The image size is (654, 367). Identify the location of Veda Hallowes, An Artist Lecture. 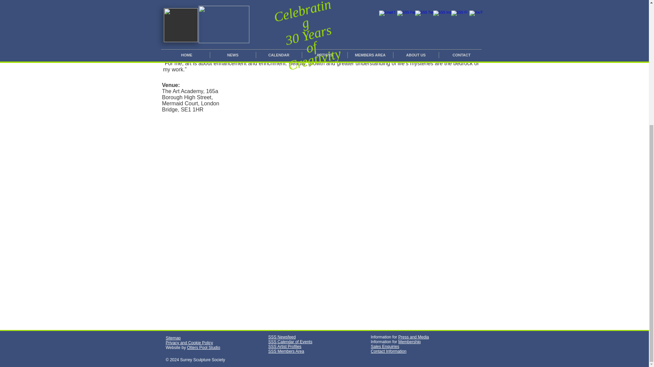
(435, 3).